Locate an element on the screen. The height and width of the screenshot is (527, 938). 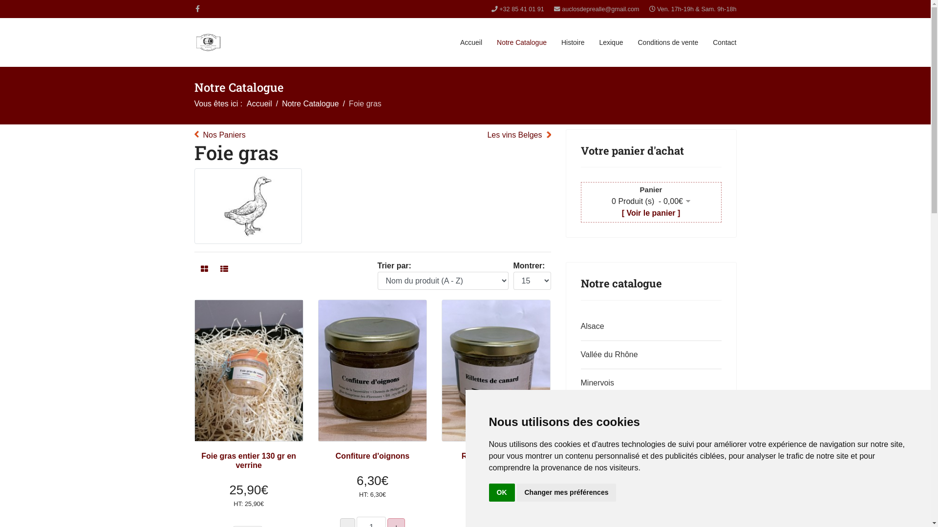
Histoire is located at coordinates (573, 42).